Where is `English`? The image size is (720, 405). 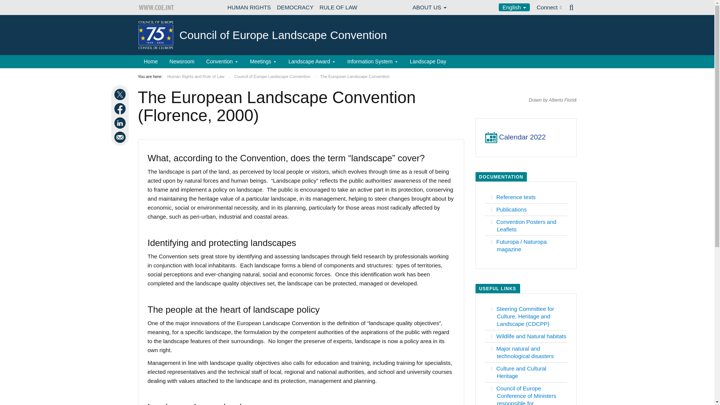 English is located at coordinates (514, 7).